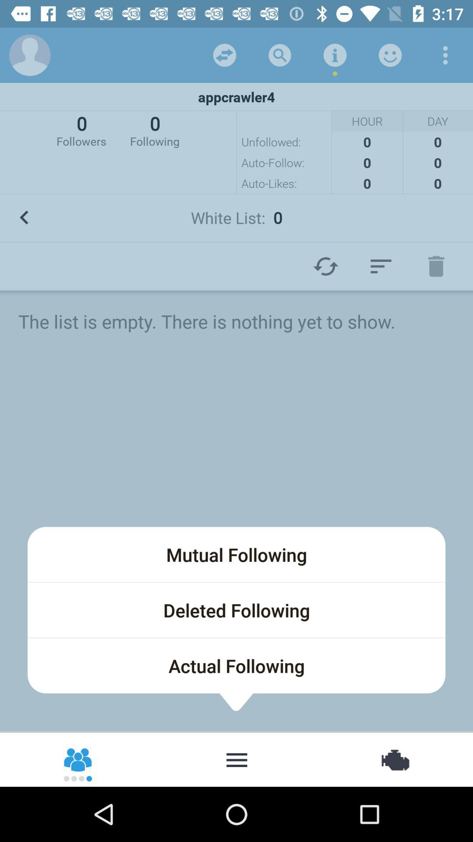 Image resolution: width=473 pixels, height=842 pixels. Describe the element at coordinates (79, 759) in the screenshot. I see `friends` at that location.